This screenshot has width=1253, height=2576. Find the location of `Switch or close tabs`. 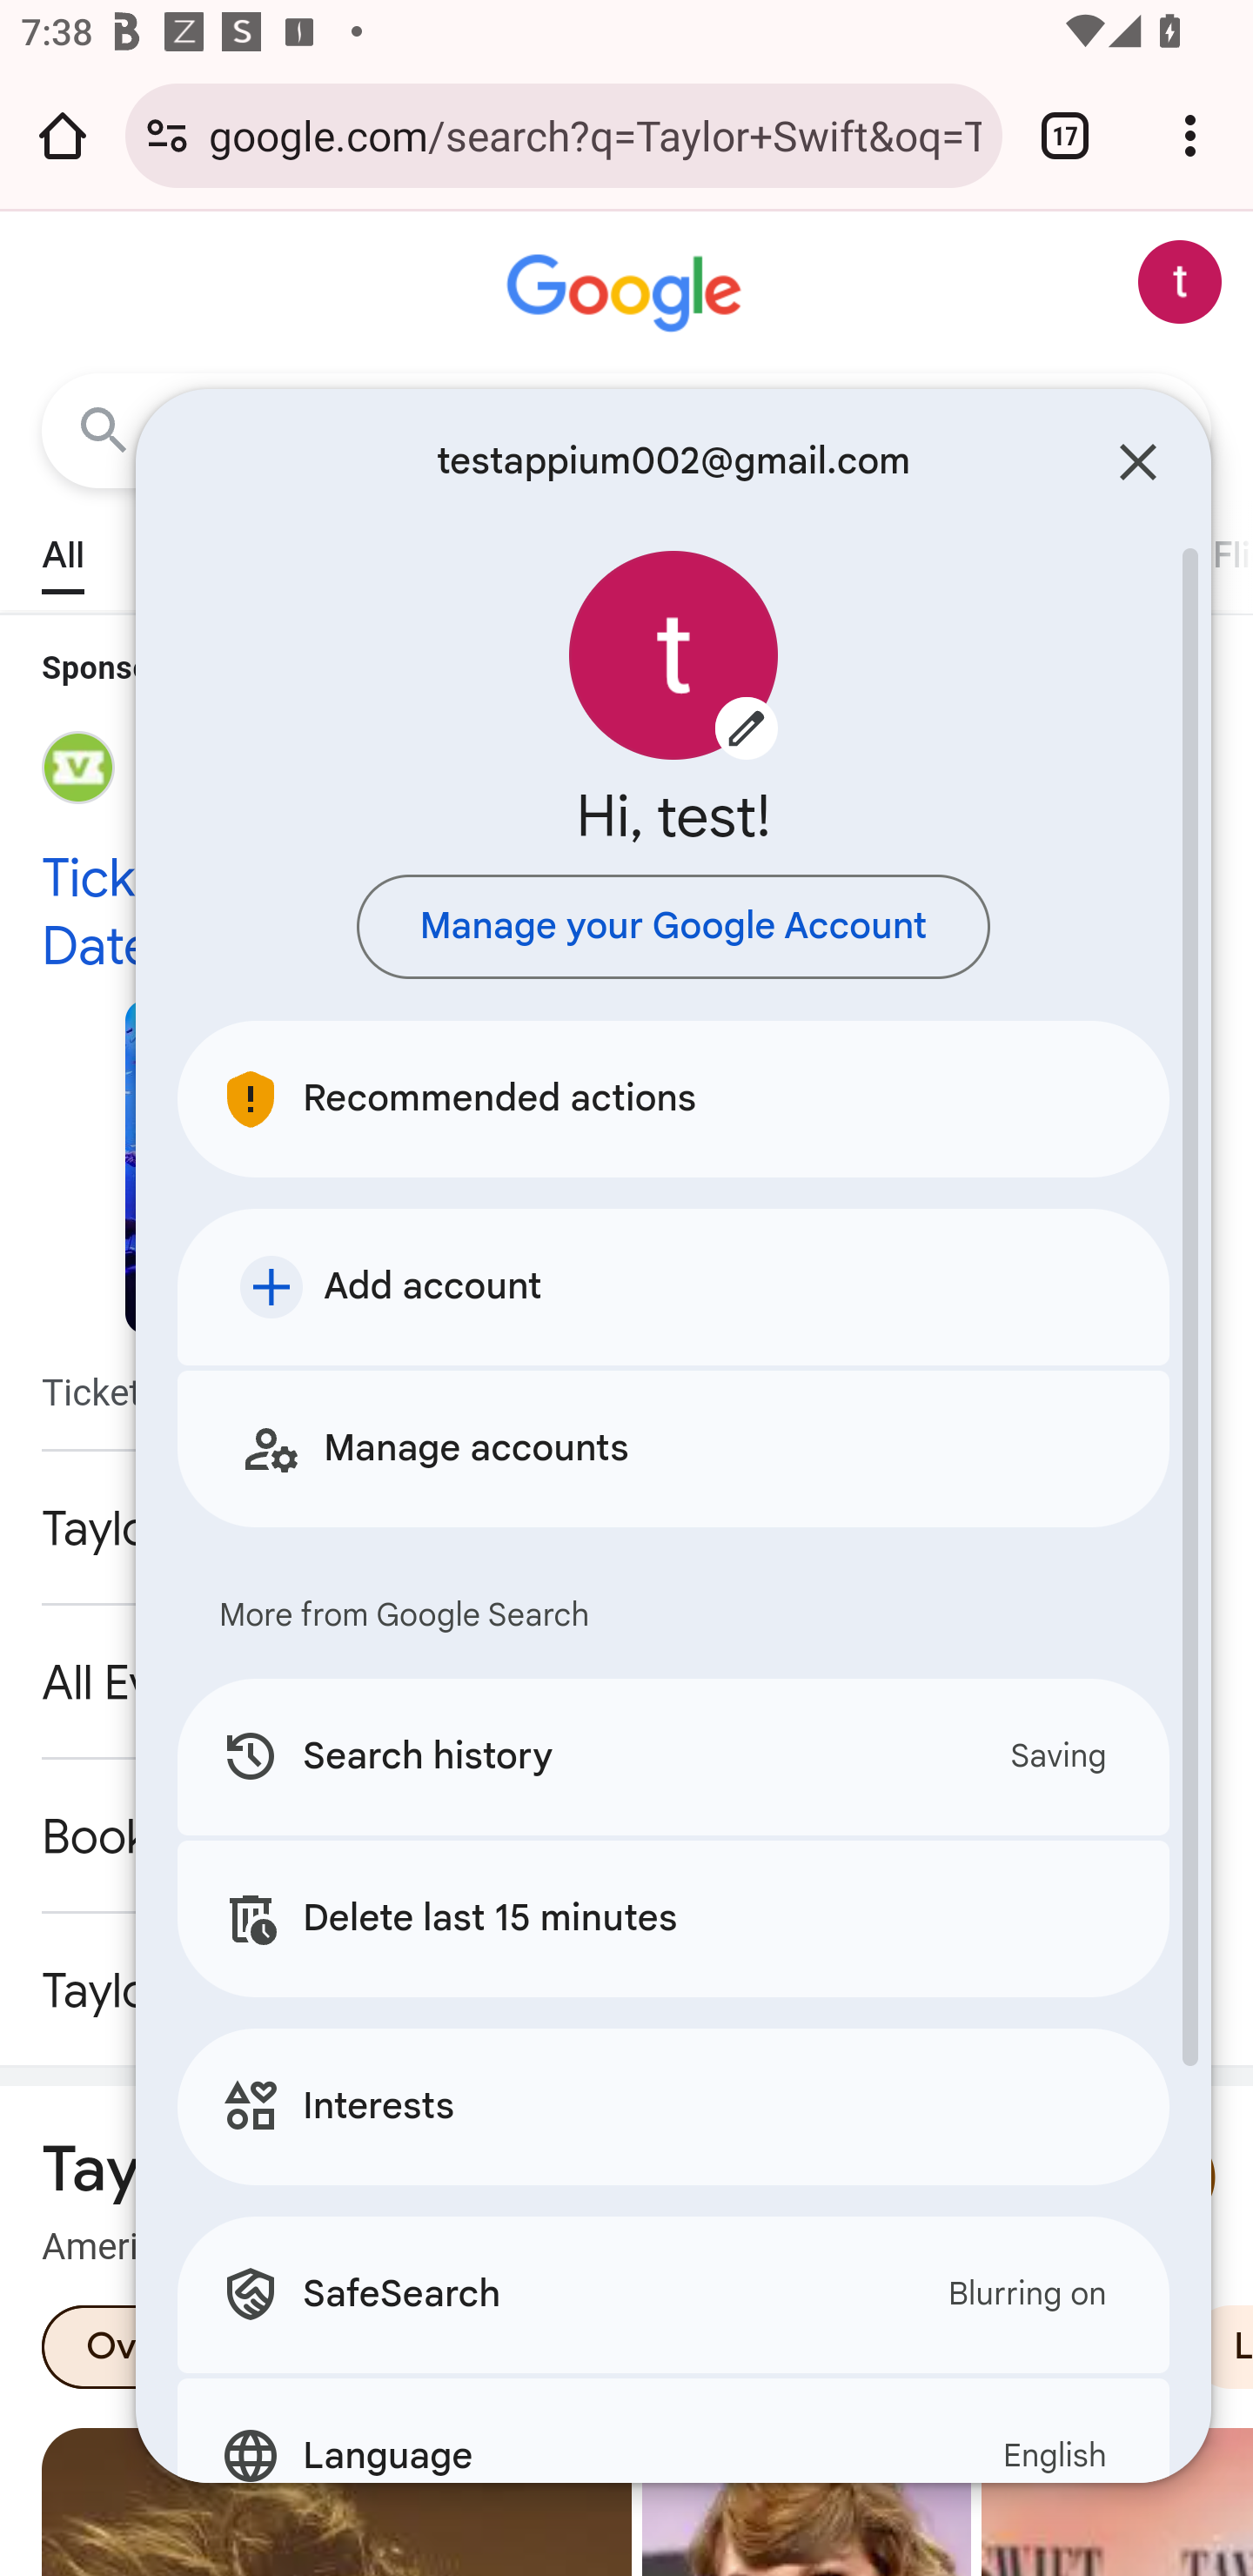

Switch or close tabs is located at coordinates (1065, 135).